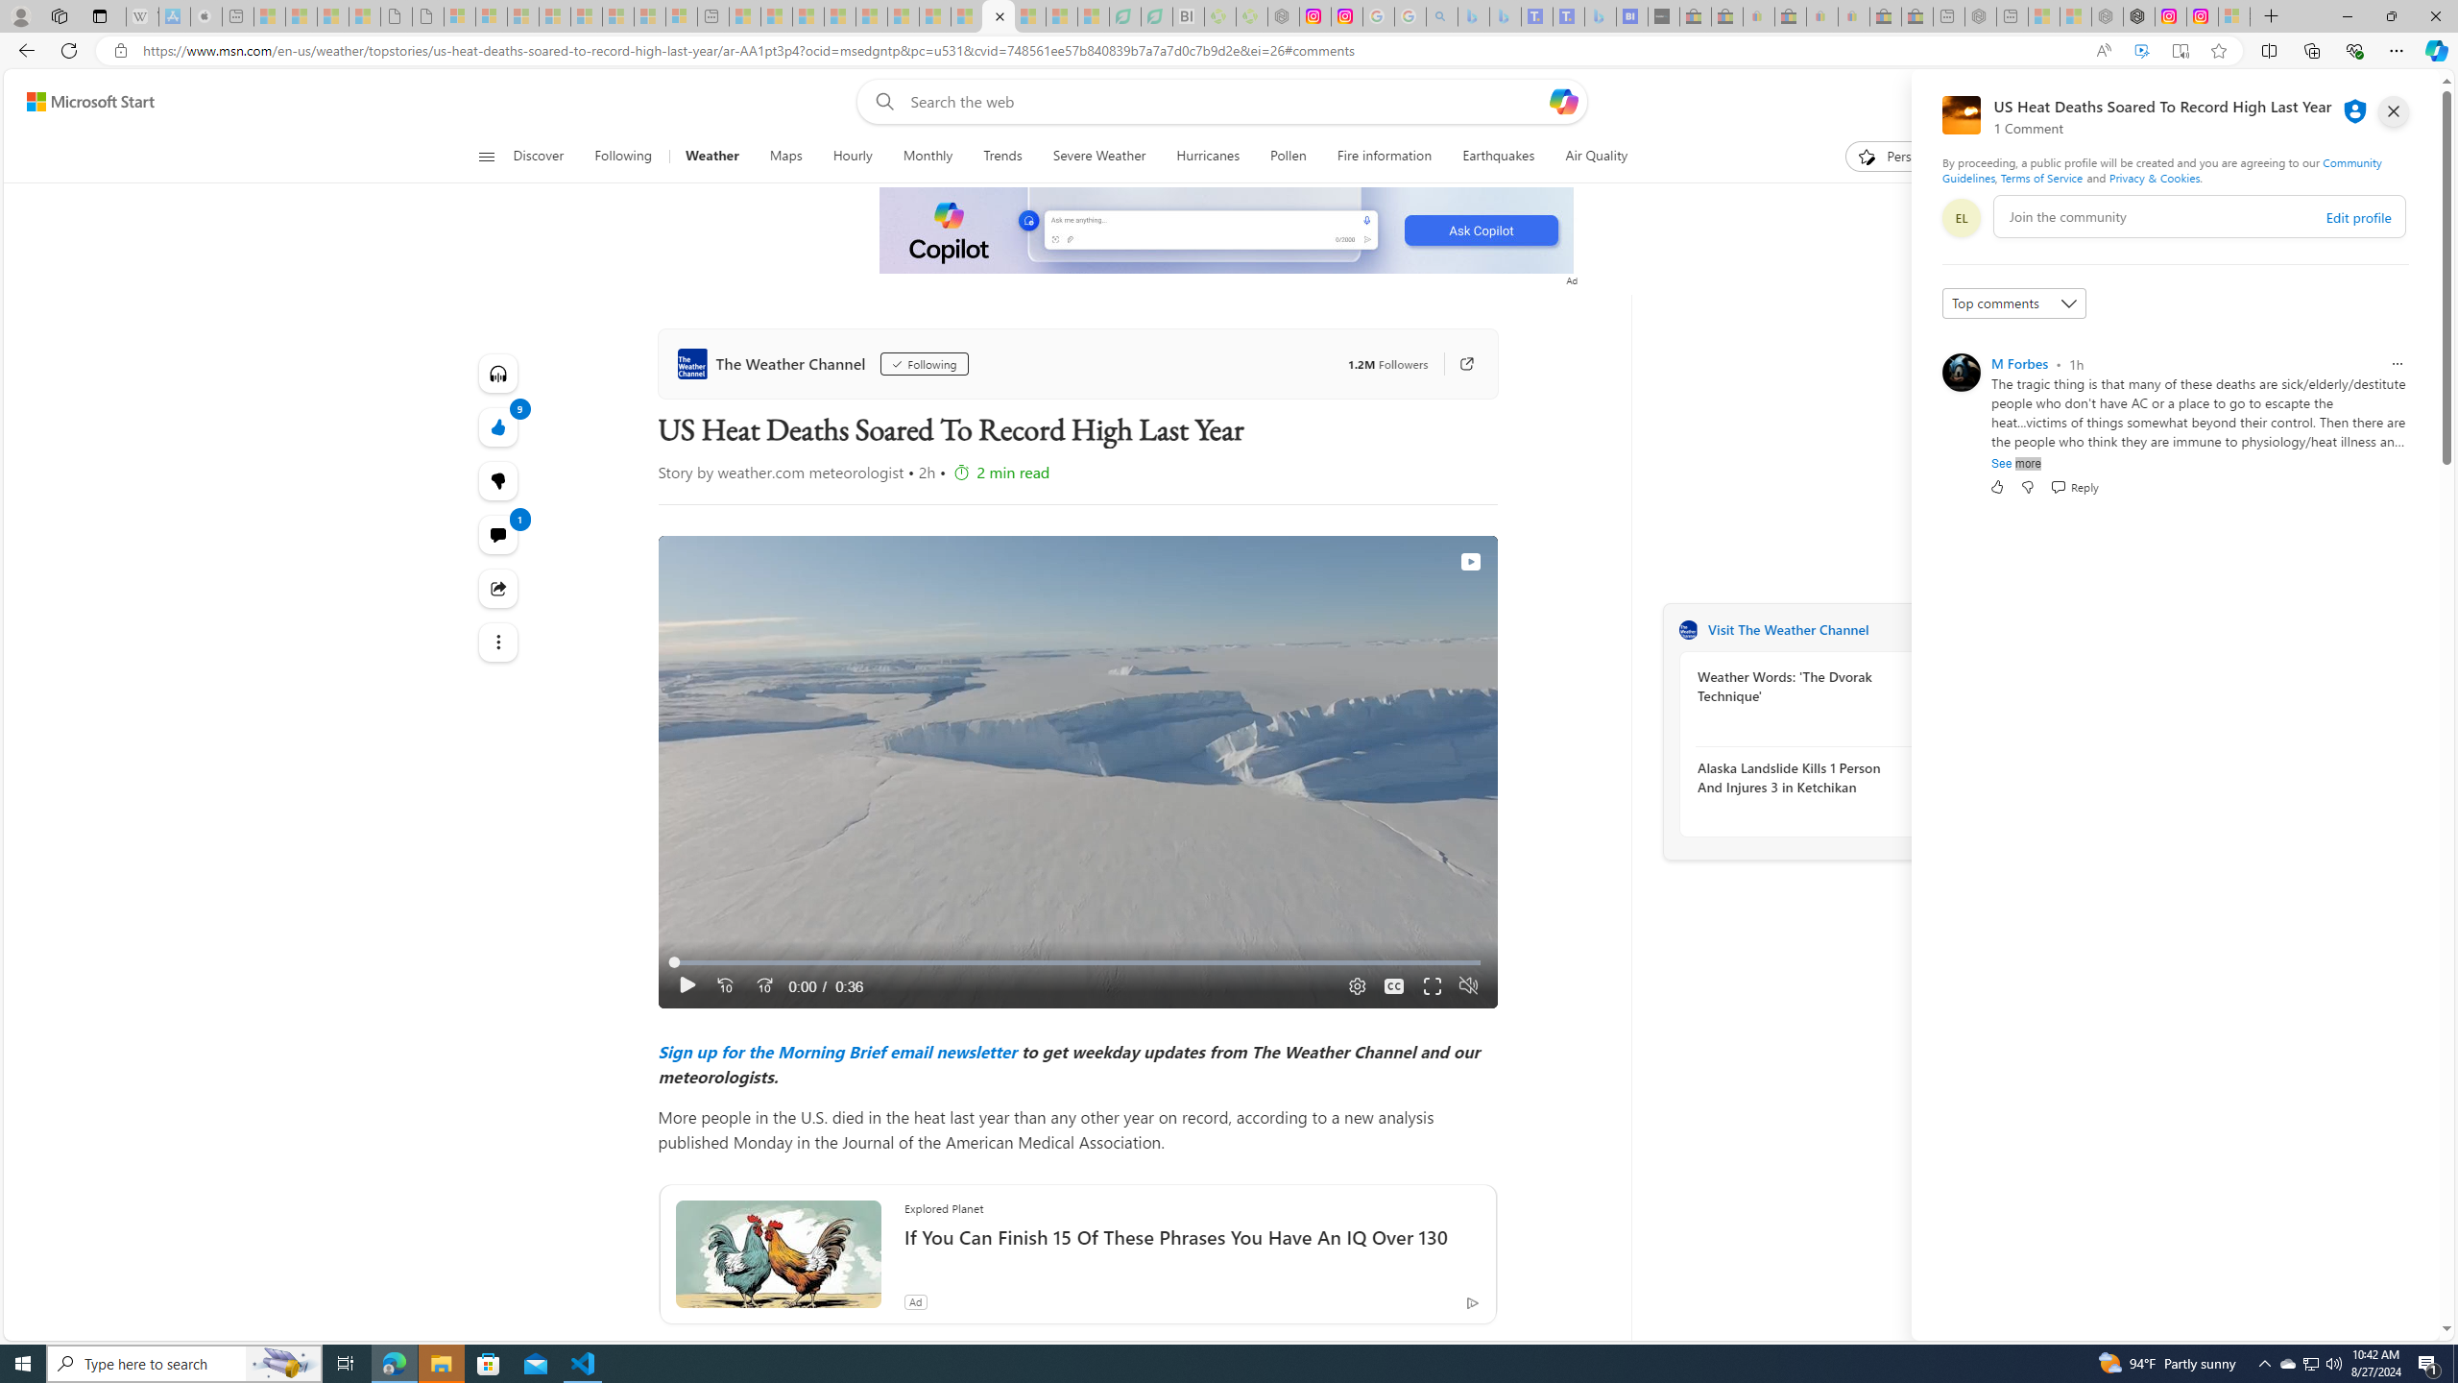 The width and height of the screenshot is (2458, 1383). Describe the element at coordinates (499, 426) in the screenshot. I see `9 Like` at that location.